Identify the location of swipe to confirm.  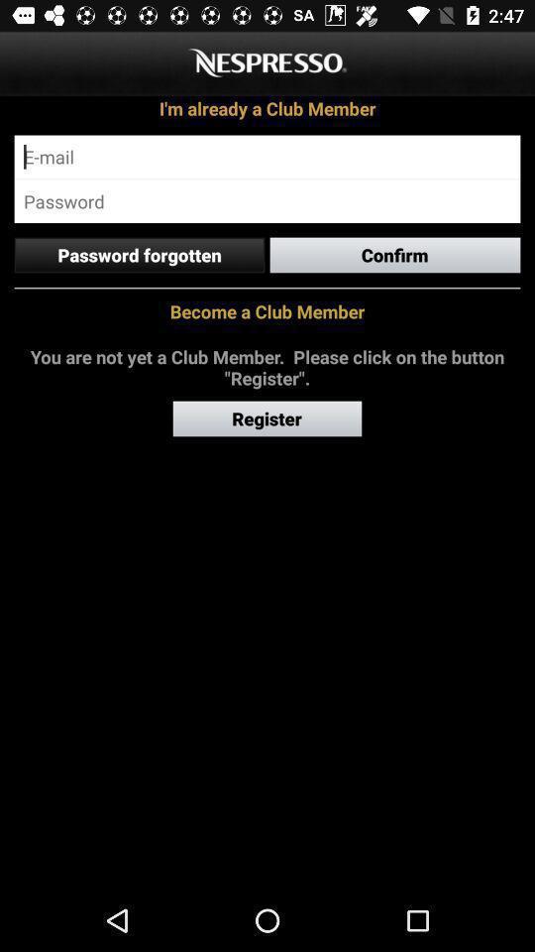
(394, 255).